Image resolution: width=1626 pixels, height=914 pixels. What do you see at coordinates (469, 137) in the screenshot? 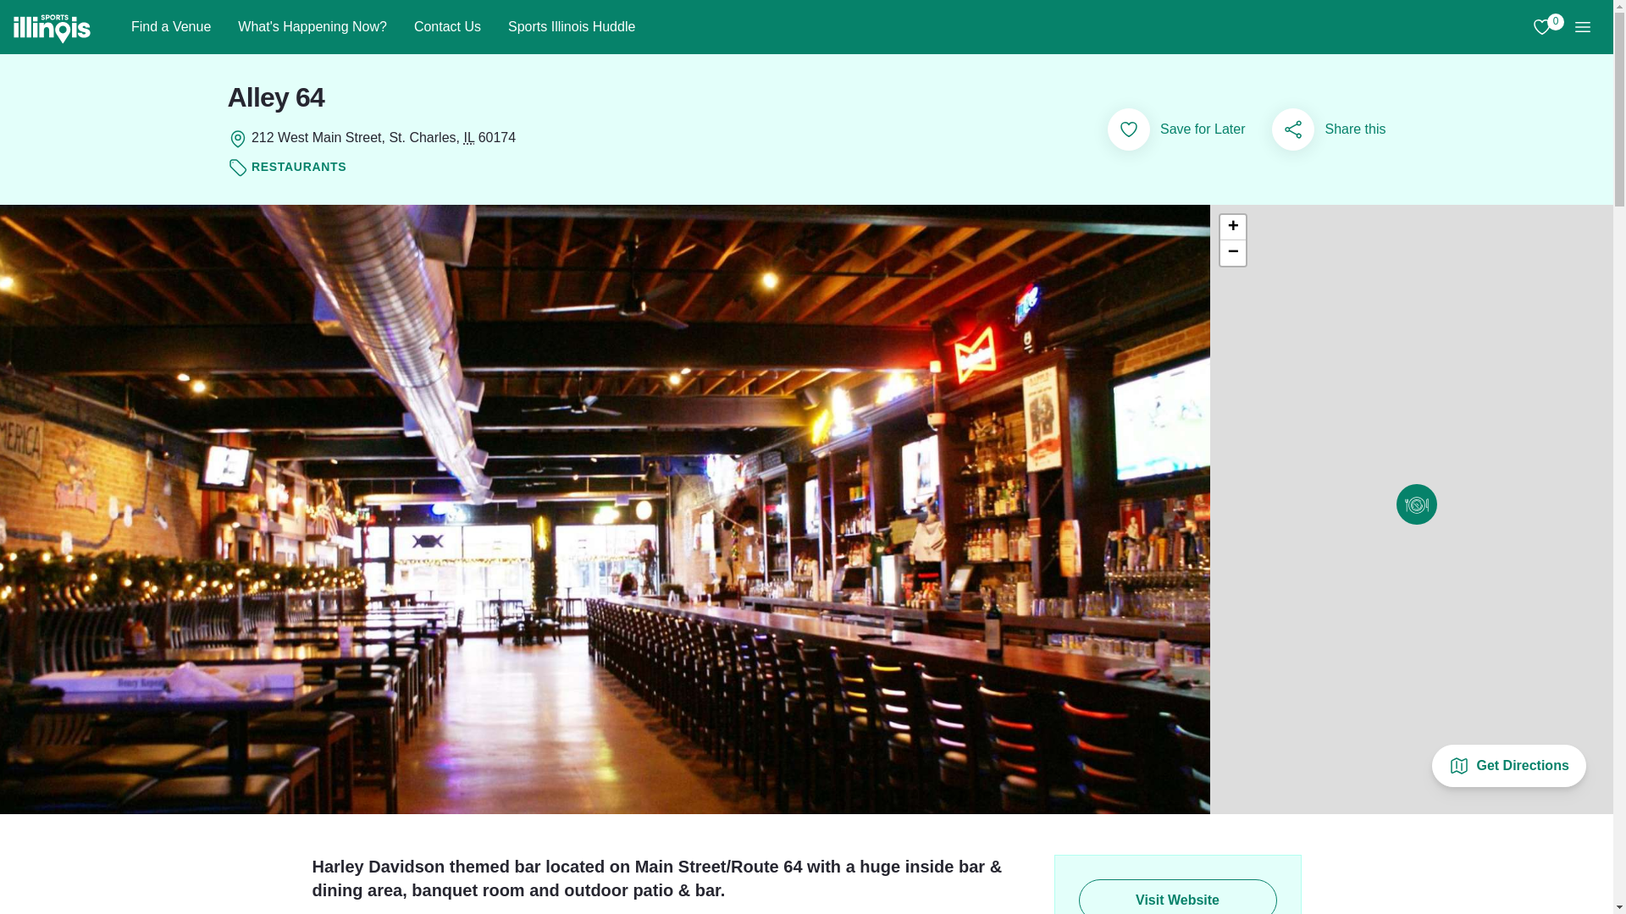
I see `Zoom in` at bounding box center [469, 137].